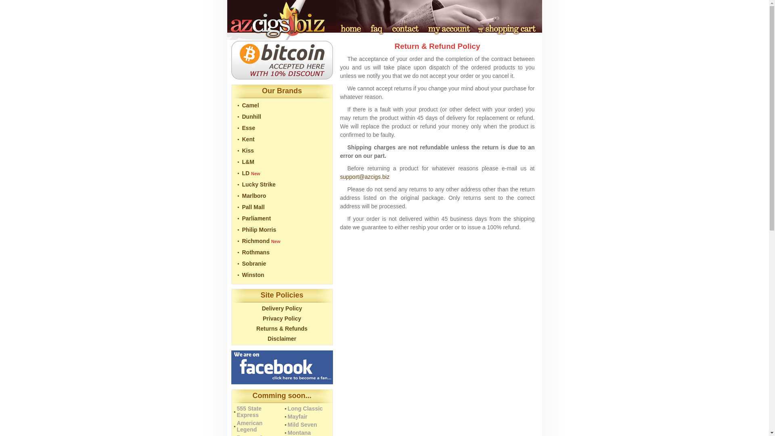  I want to click on Rothmans, so click(256, 252).